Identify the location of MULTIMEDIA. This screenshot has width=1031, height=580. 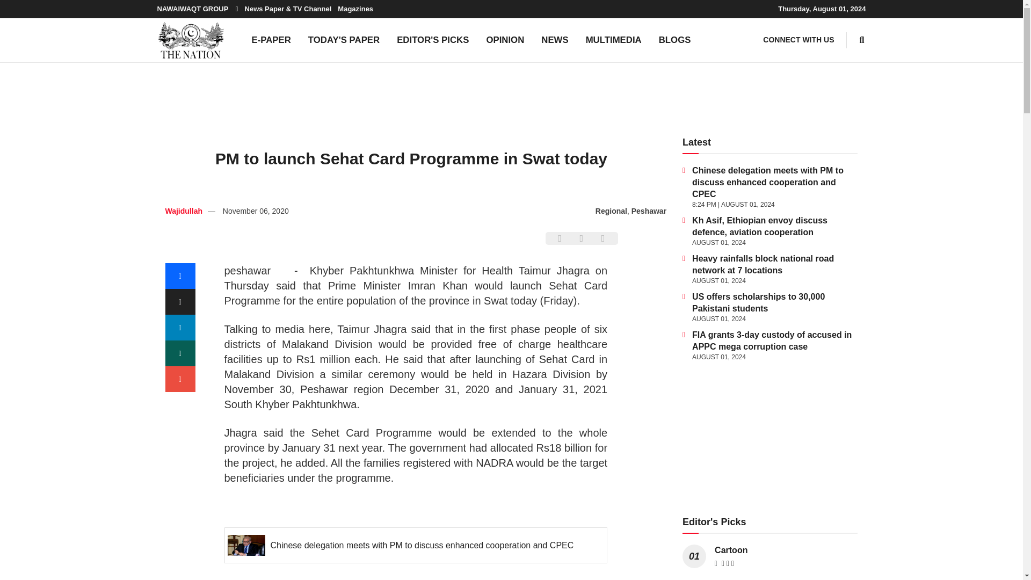
(614, 40).